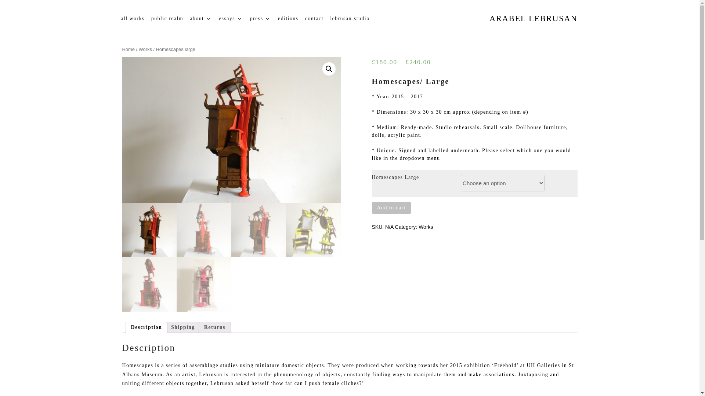 This screenshot has width=705, height=396. I want to click on public realm, so click(167, 19).